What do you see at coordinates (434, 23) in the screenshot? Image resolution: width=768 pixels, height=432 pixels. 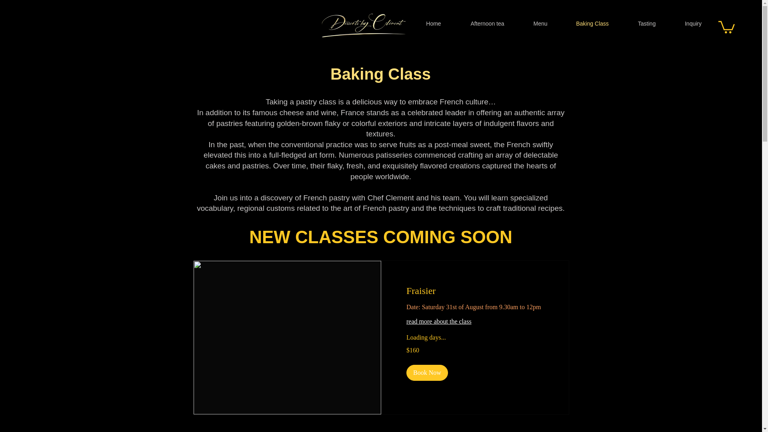 I see `Home` at bounding box center [434, 23].